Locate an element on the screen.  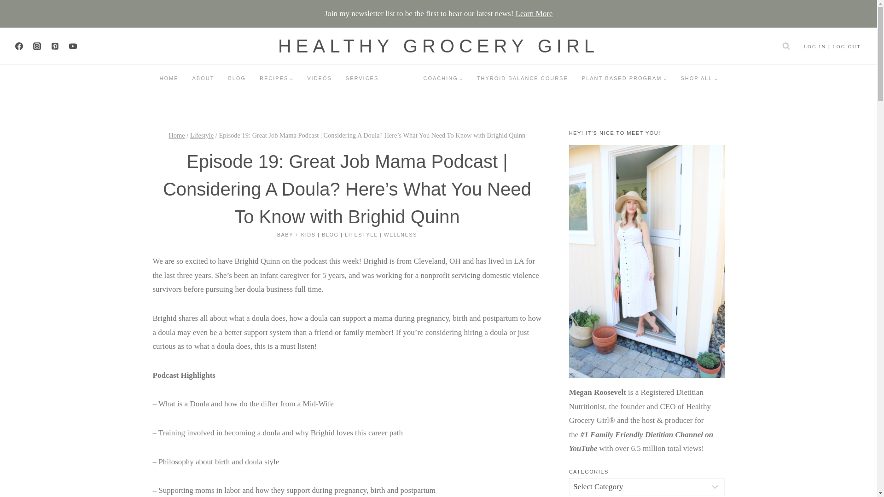
THYROID BALANCE COURSE is located at coordinates (523, 78).